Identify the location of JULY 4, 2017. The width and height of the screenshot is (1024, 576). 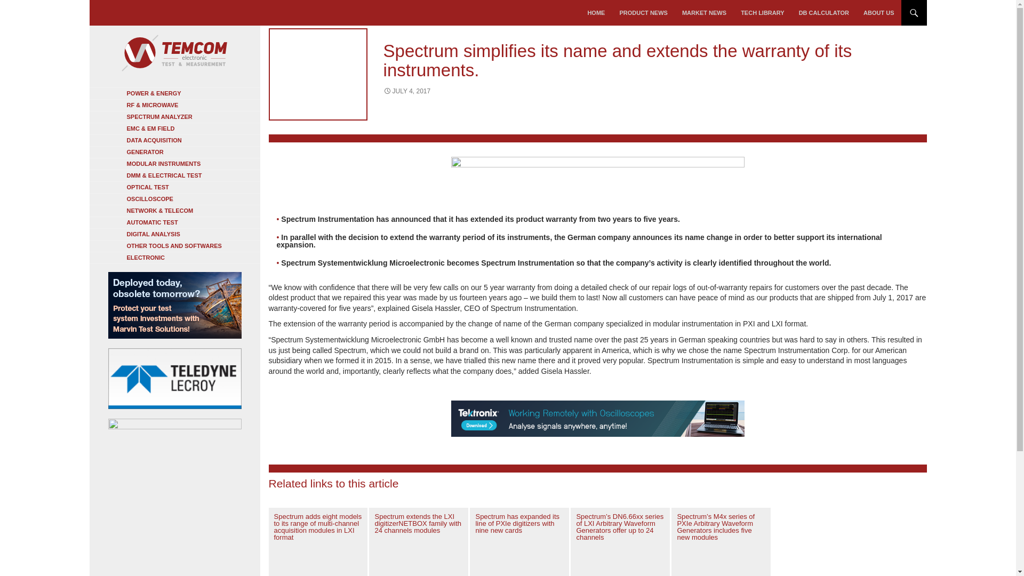
(407, 91).